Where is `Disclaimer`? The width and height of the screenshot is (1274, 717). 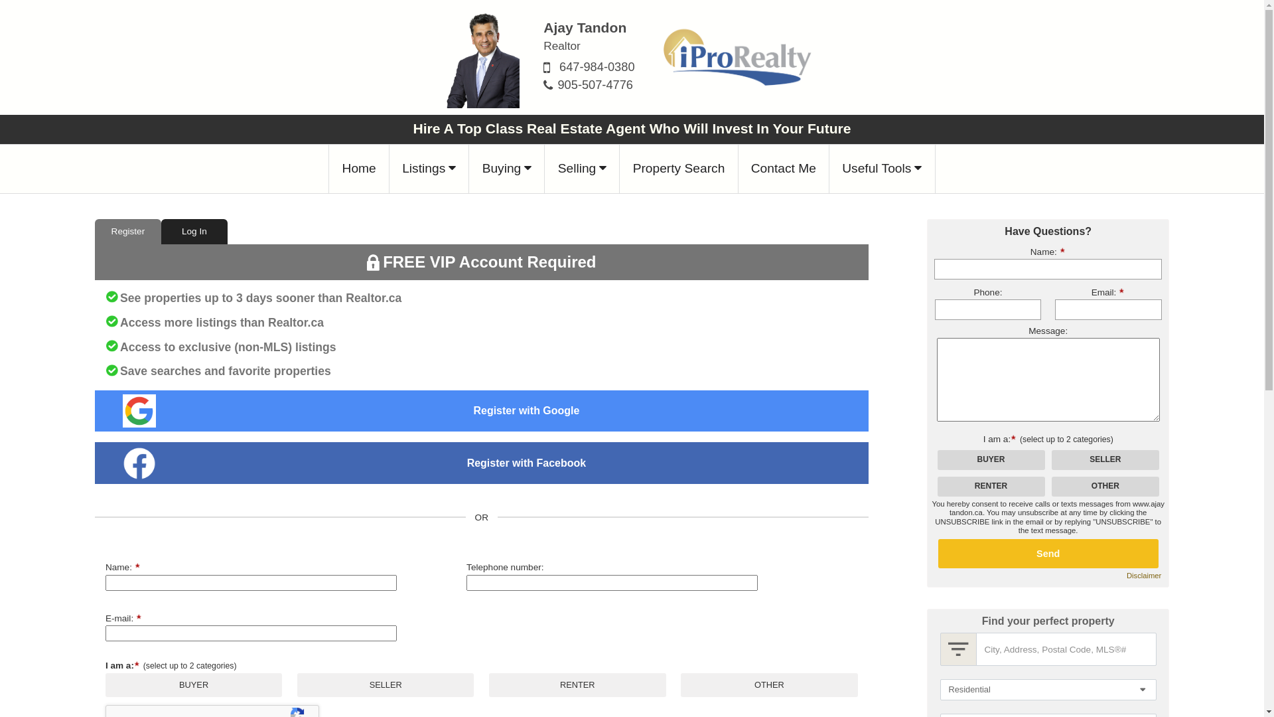
Disclaimer is located at coordinates (1144, 576).